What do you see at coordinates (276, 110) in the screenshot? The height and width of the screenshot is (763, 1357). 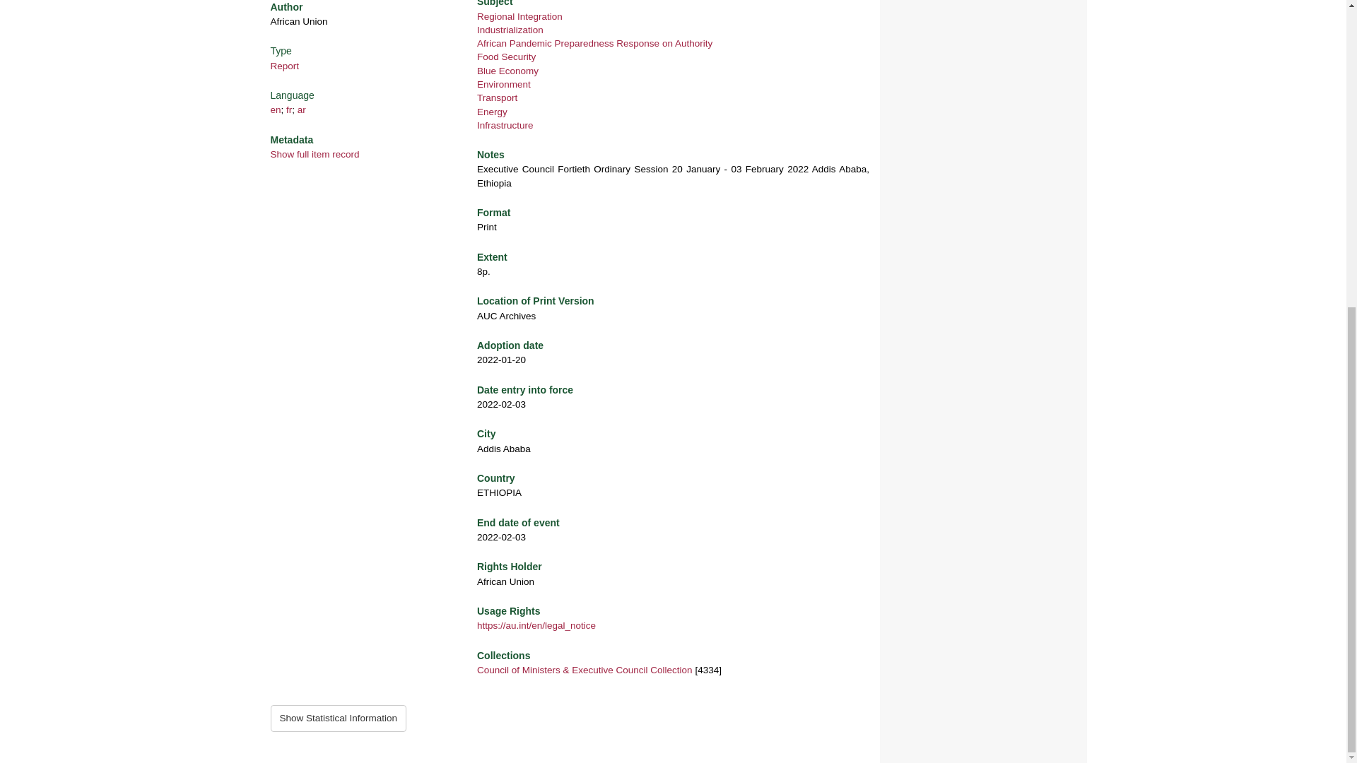 I see `en` at bounding box center [276, 110].